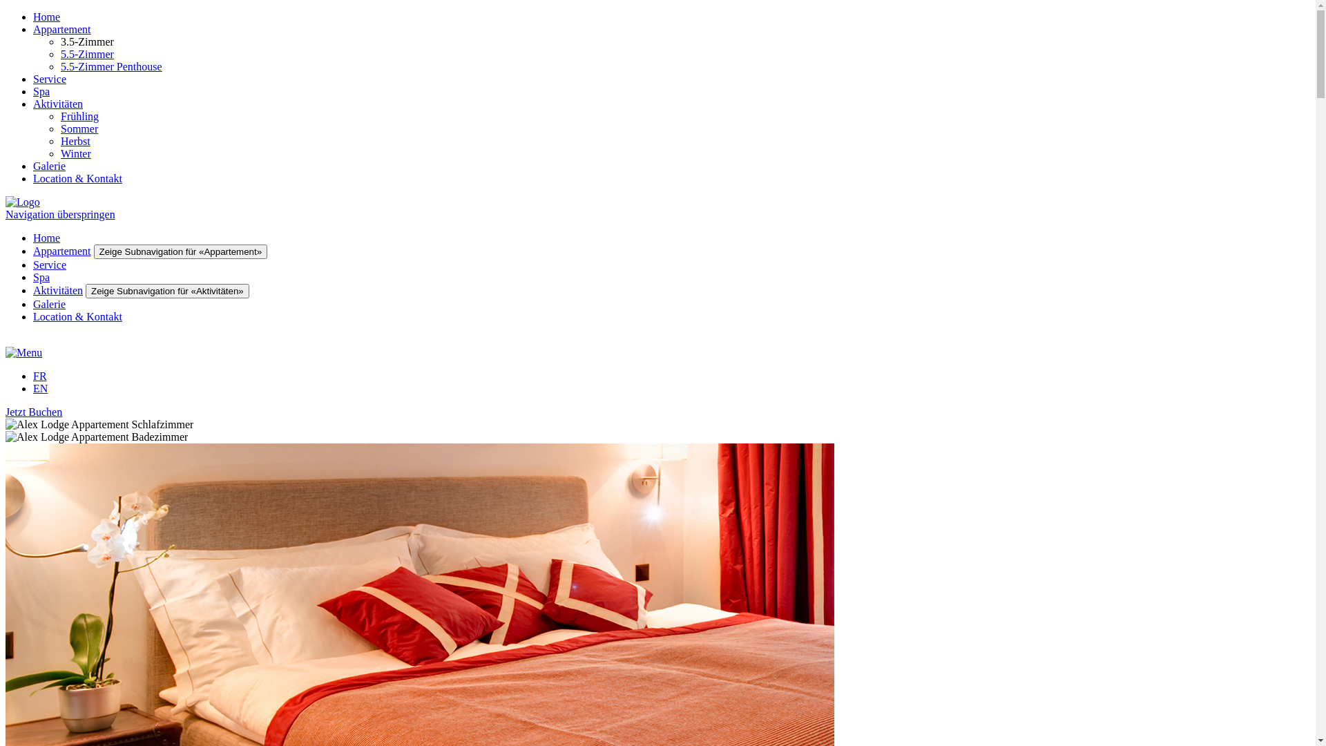 The width and height of the screenshot is (1326, 746). Describe the element at coordinates (50, 304) in the screenshot. I see `Galerie` at that location.